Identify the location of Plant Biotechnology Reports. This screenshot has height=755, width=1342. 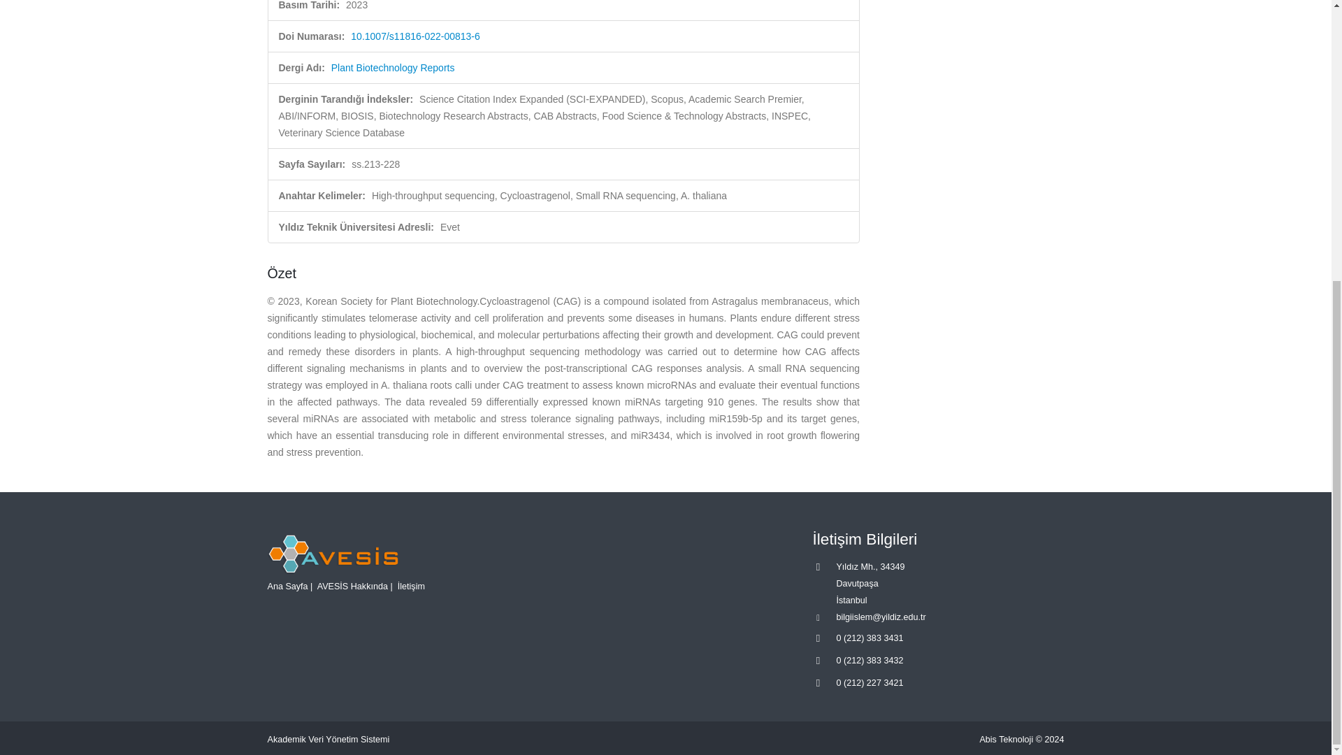
(393, 67).